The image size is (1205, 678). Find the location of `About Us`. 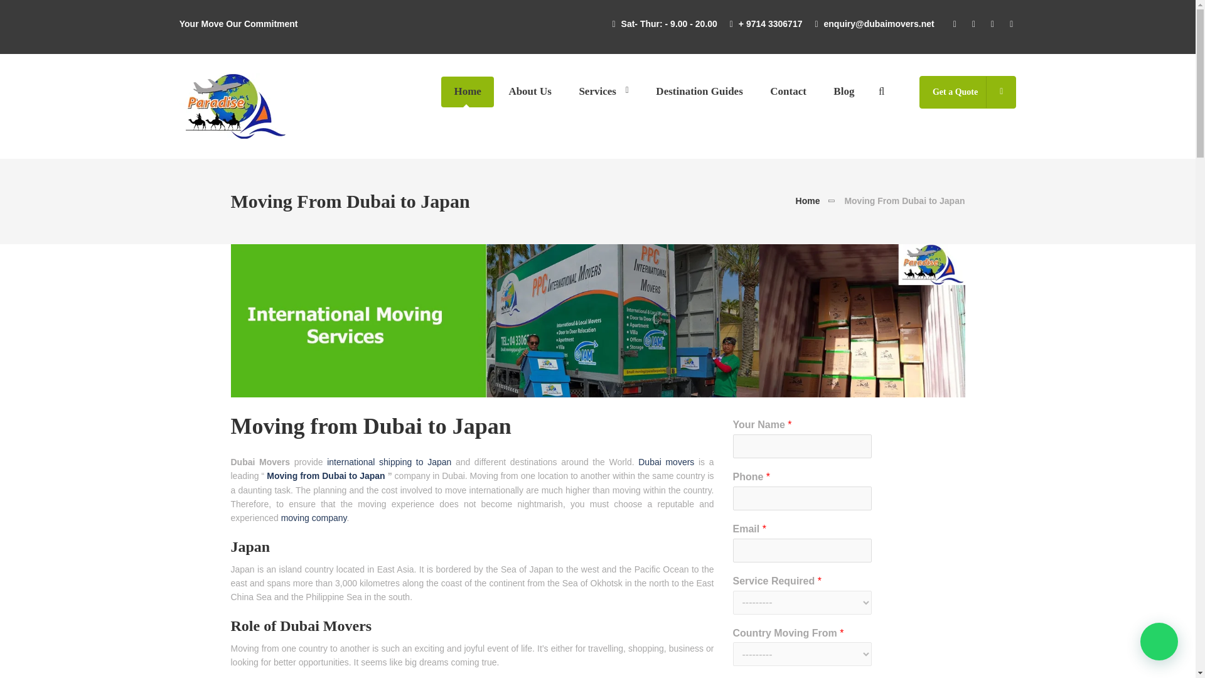

About Us is located at coordinates (530, 92).